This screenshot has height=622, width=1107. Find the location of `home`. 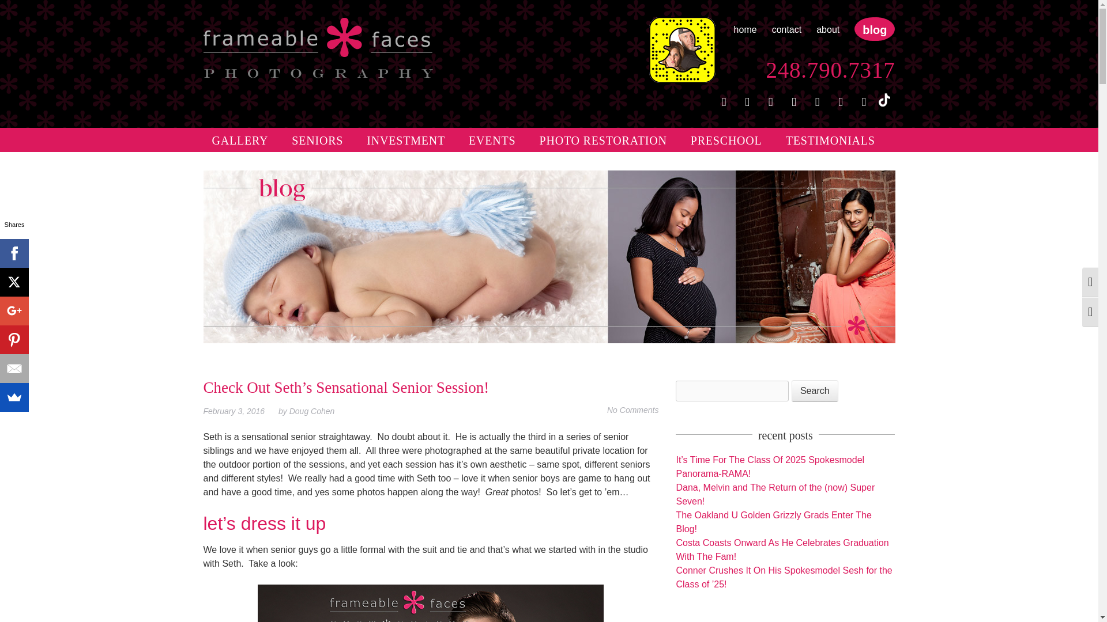

home is located at coordinates (745, 30).